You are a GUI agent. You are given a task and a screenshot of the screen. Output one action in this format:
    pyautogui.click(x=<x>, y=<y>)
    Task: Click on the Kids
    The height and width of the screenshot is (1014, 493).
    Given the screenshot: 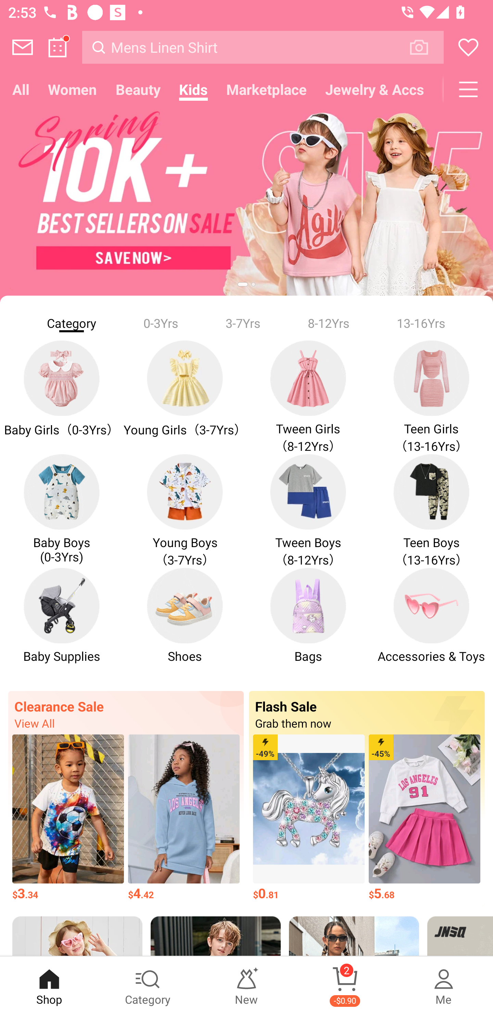 What is the action you would take?
    pyautogui.click(x=193, y=89)
    